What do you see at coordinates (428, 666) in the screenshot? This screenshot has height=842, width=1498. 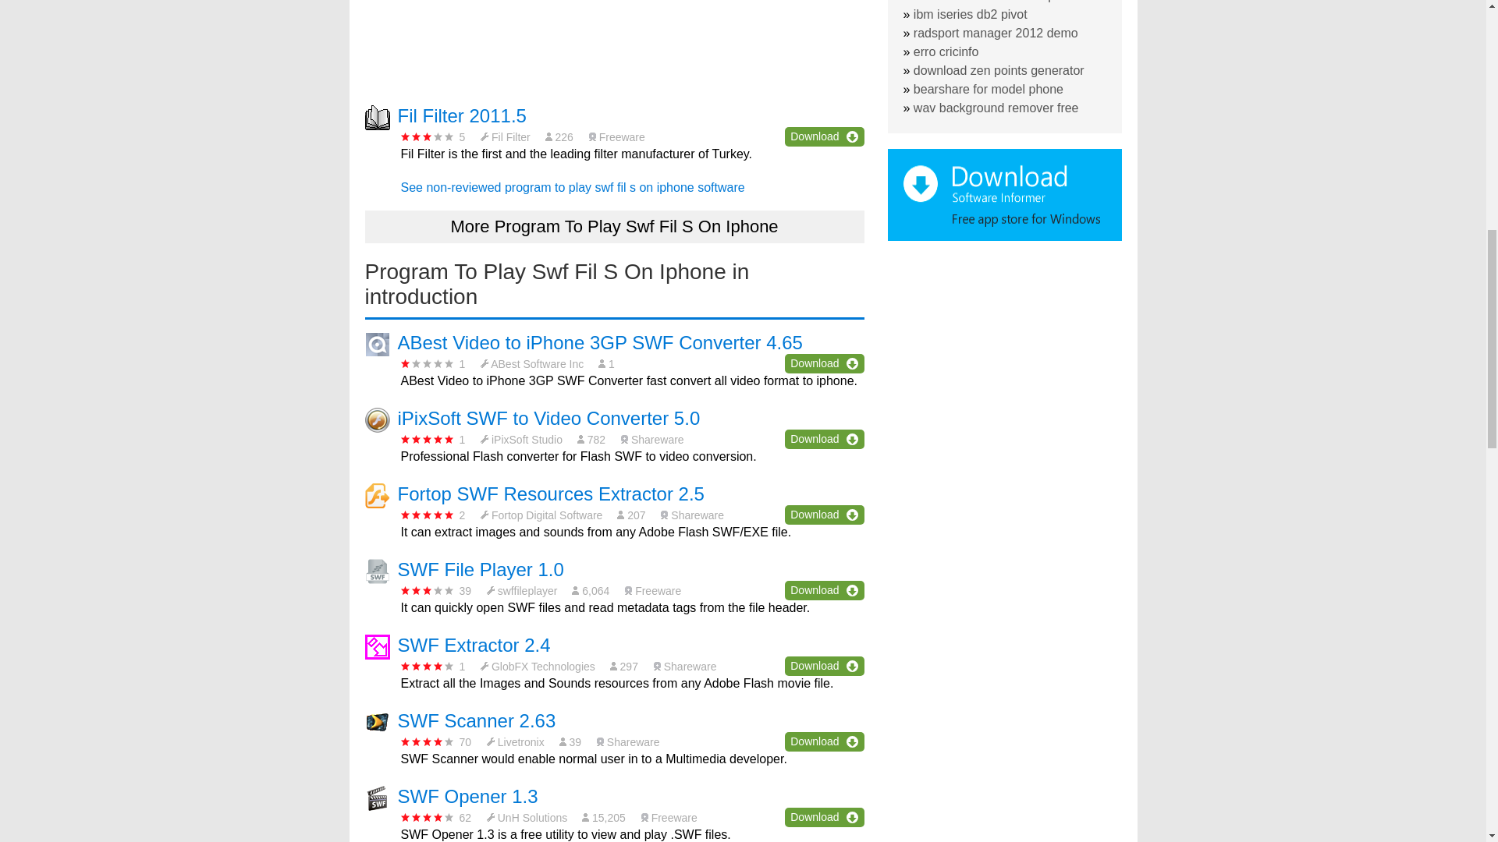 I see `4` at bounding box center [428, 666].